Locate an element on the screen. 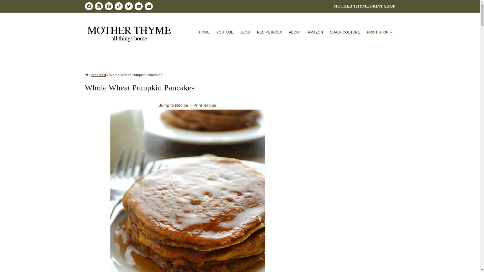 The image size is (484, 272). HOME is located at coordinates (204, 32).